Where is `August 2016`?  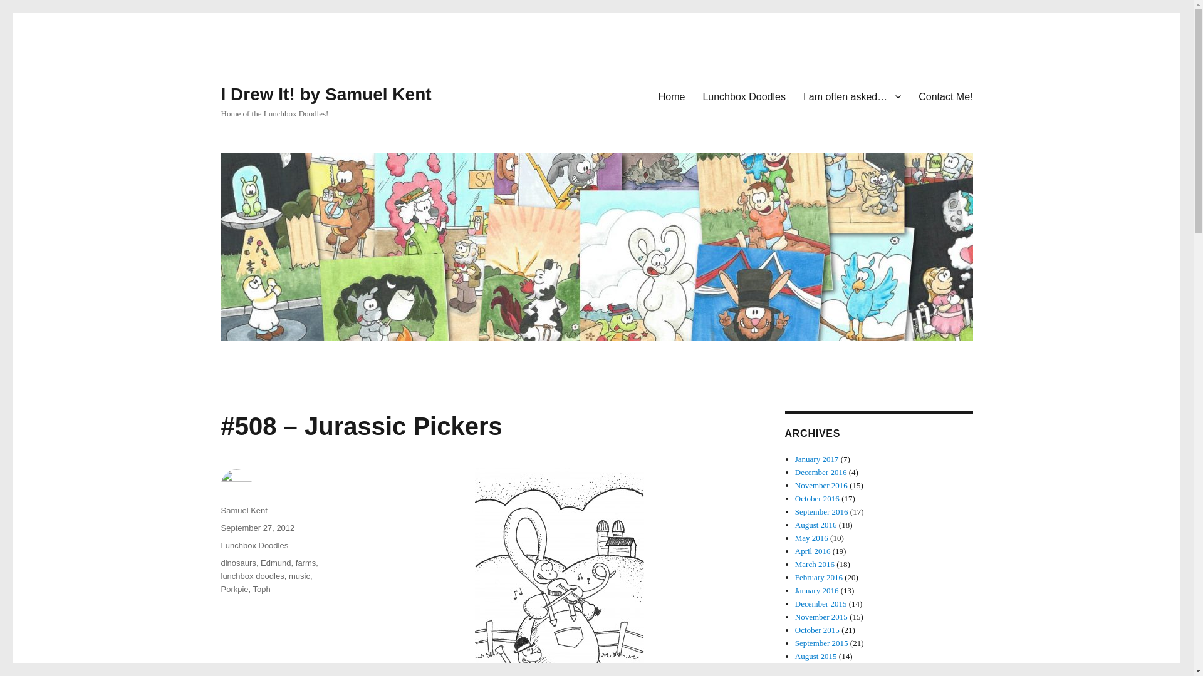 August 2016 is located at coordinates (816, 525).